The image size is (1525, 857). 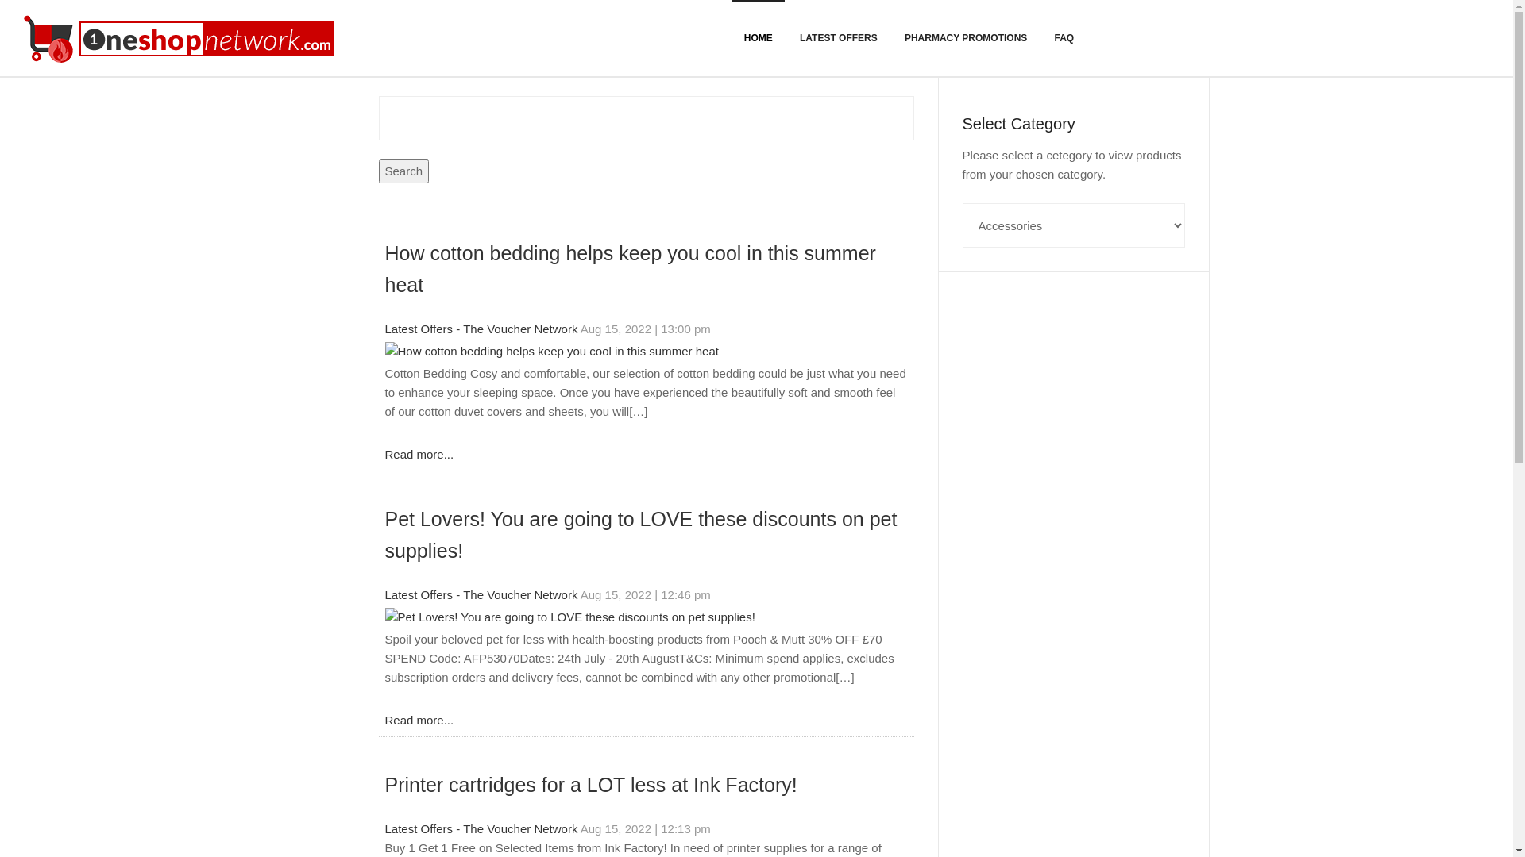 What do you see at coordinates (183, 38) in the screenshot?
I see `The Voucher Network` at bounding box center [183, 38].